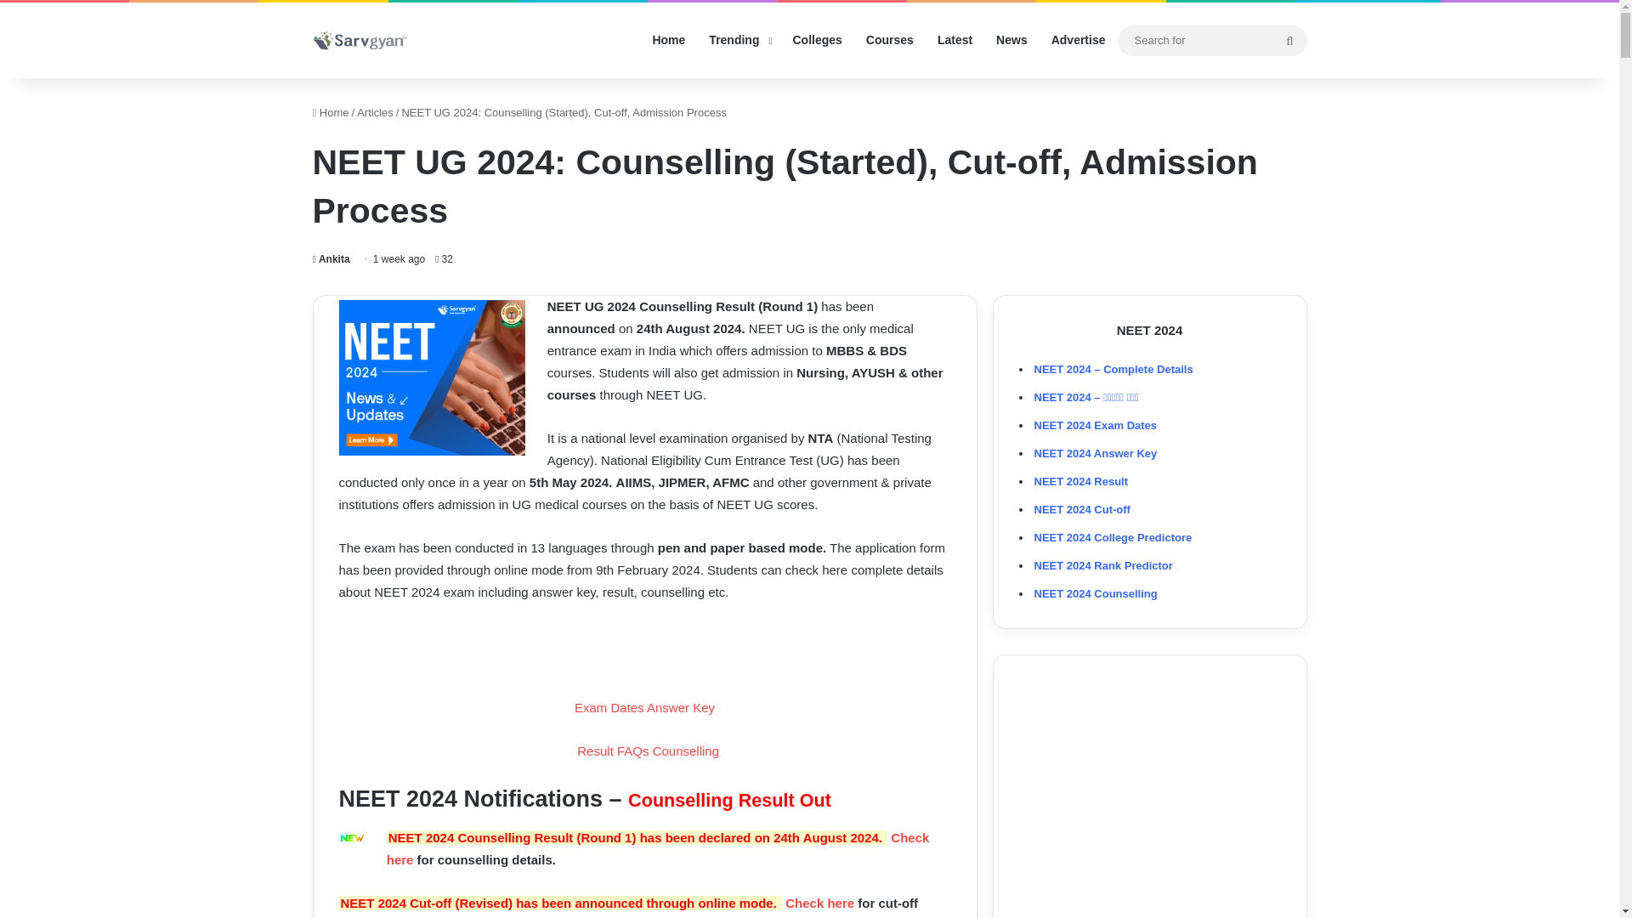 This screenshot has width=1632, height=918. Describe the element at coordinates (331, 259) in the screenshot. I see `Ankita` at that location.